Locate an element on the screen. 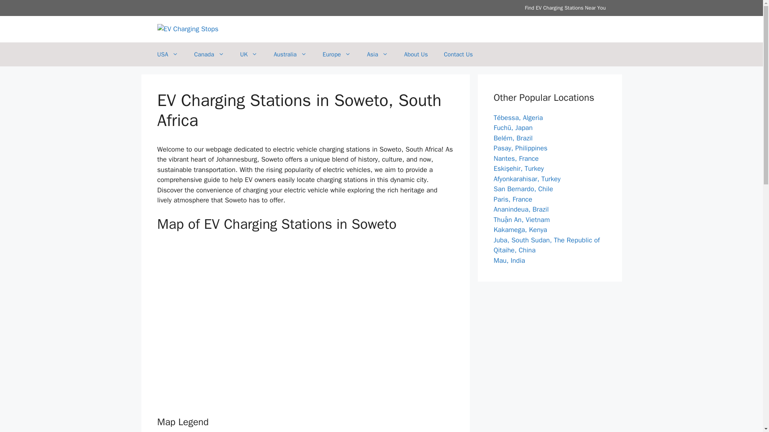 The image size is (769, 432). UK is located at coordinates (249, 54).